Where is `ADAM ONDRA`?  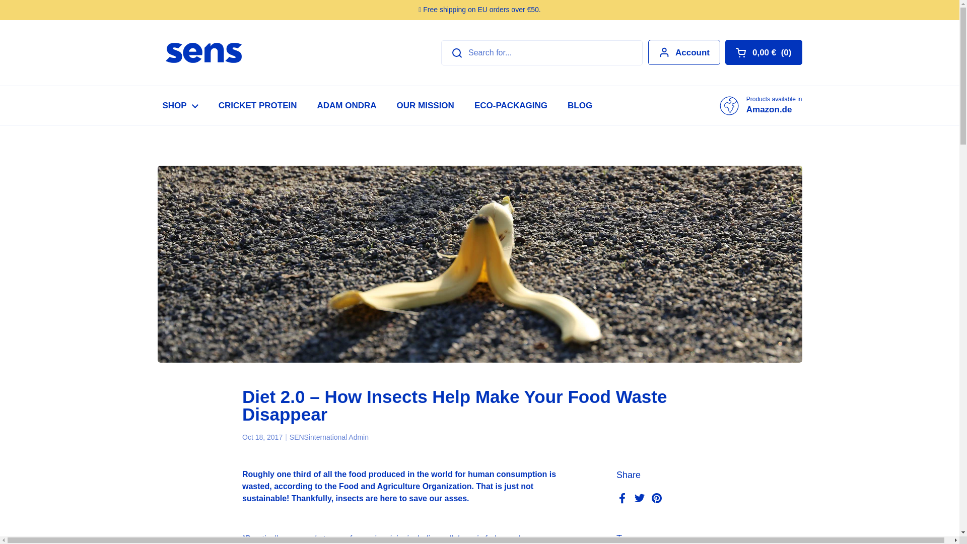 ADAM ONDRA is located at coordinates (347, 105).